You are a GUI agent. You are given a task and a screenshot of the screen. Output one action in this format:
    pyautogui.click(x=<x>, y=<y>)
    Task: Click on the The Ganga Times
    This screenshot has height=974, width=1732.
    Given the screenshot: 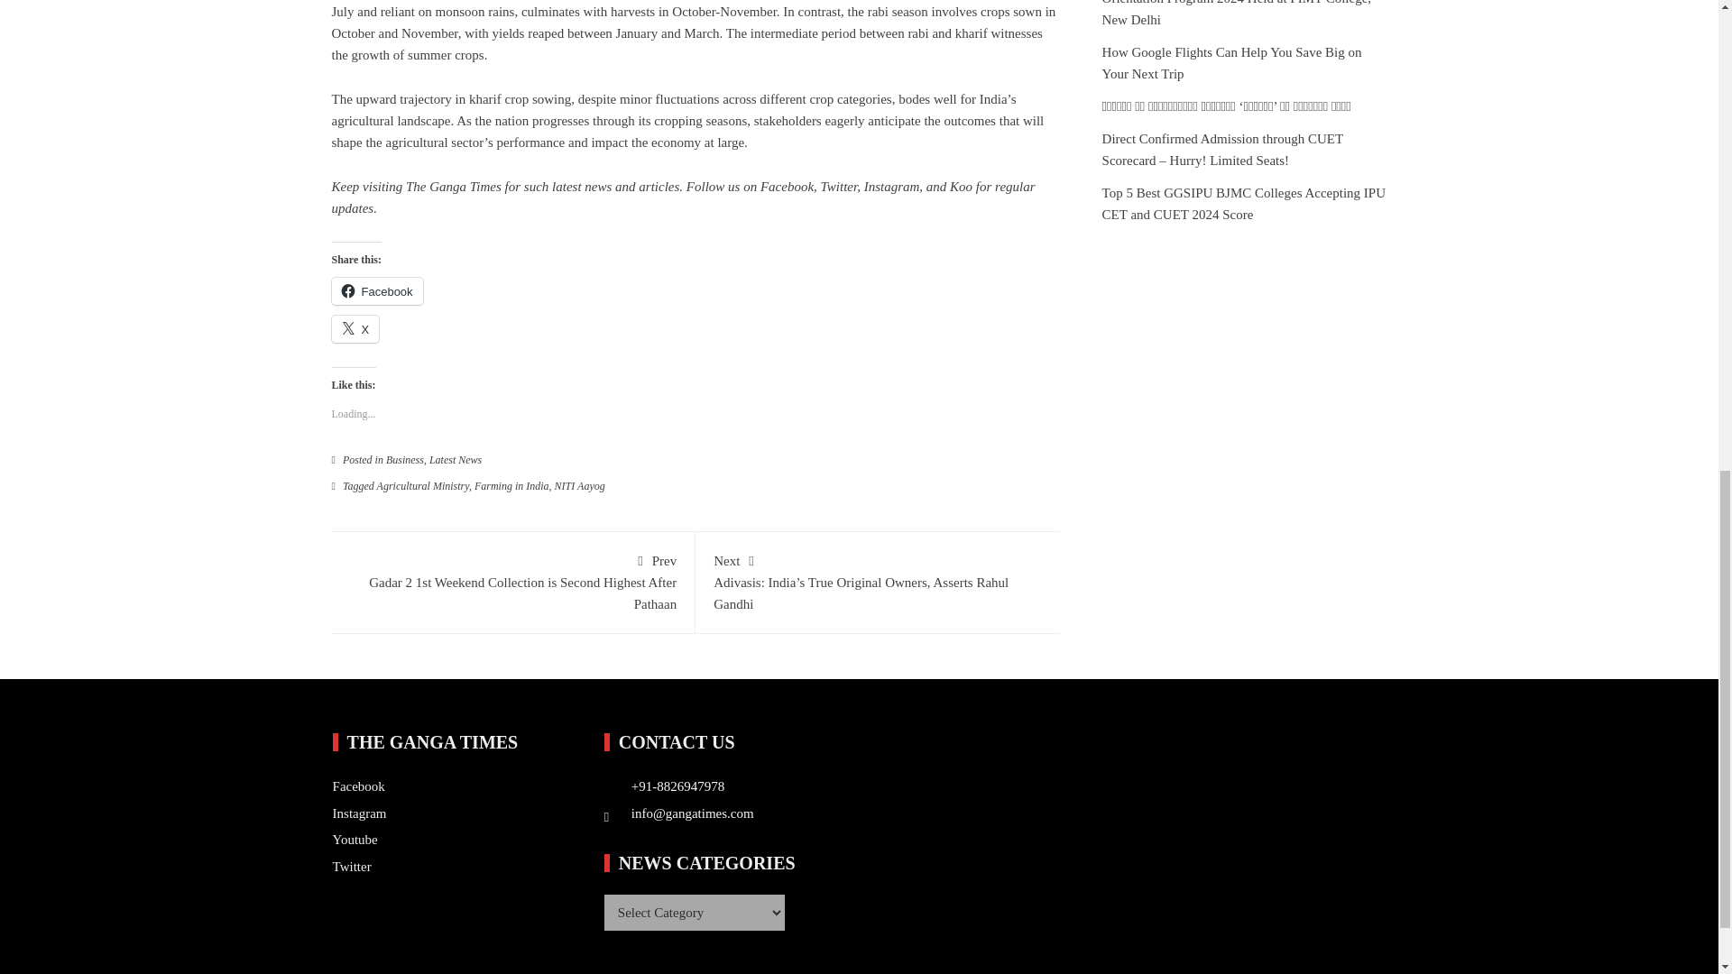 What is the action you would take?
    pyautogui.click(x=453, y=186)
    